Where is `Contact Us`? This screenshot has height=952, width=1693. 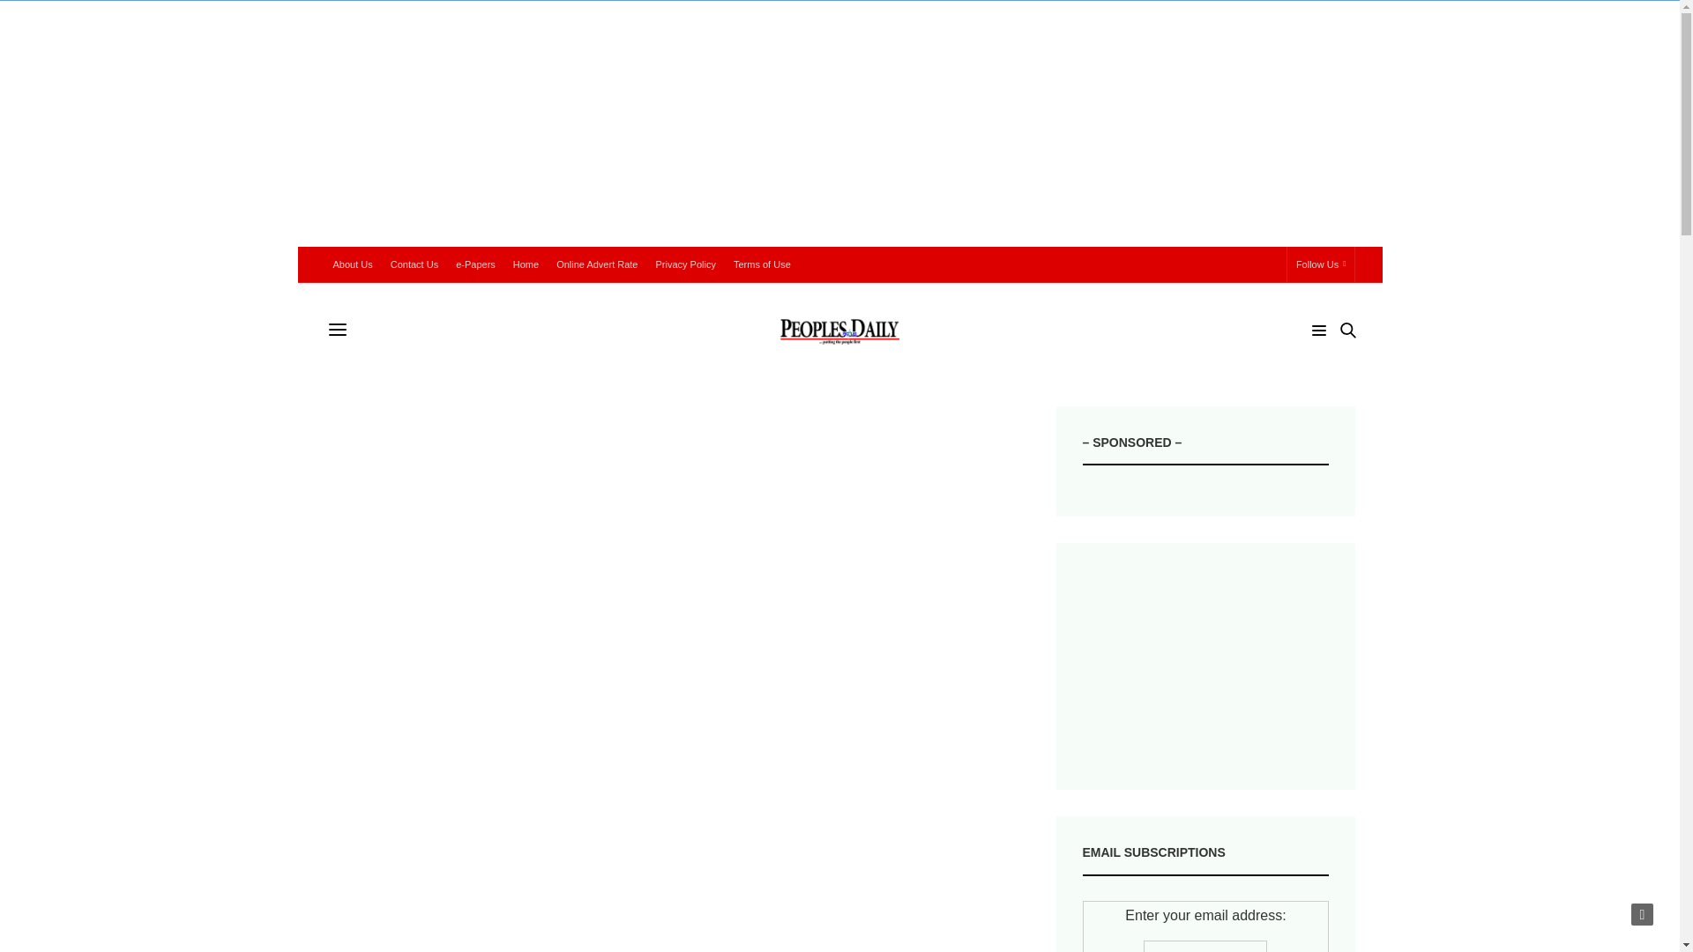 Contact Us is located at coordinates (414, 264).